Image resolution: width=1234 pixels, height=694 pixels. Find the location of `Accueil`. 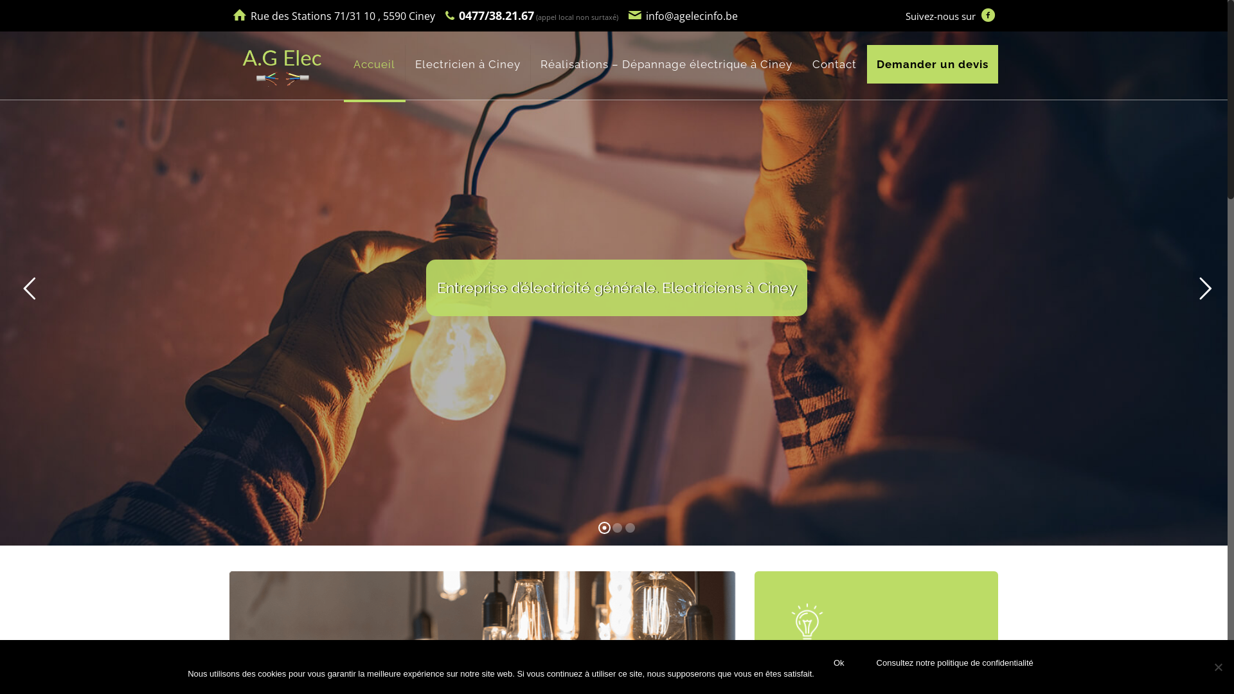

Accueil is located at coordinates (375, 64).